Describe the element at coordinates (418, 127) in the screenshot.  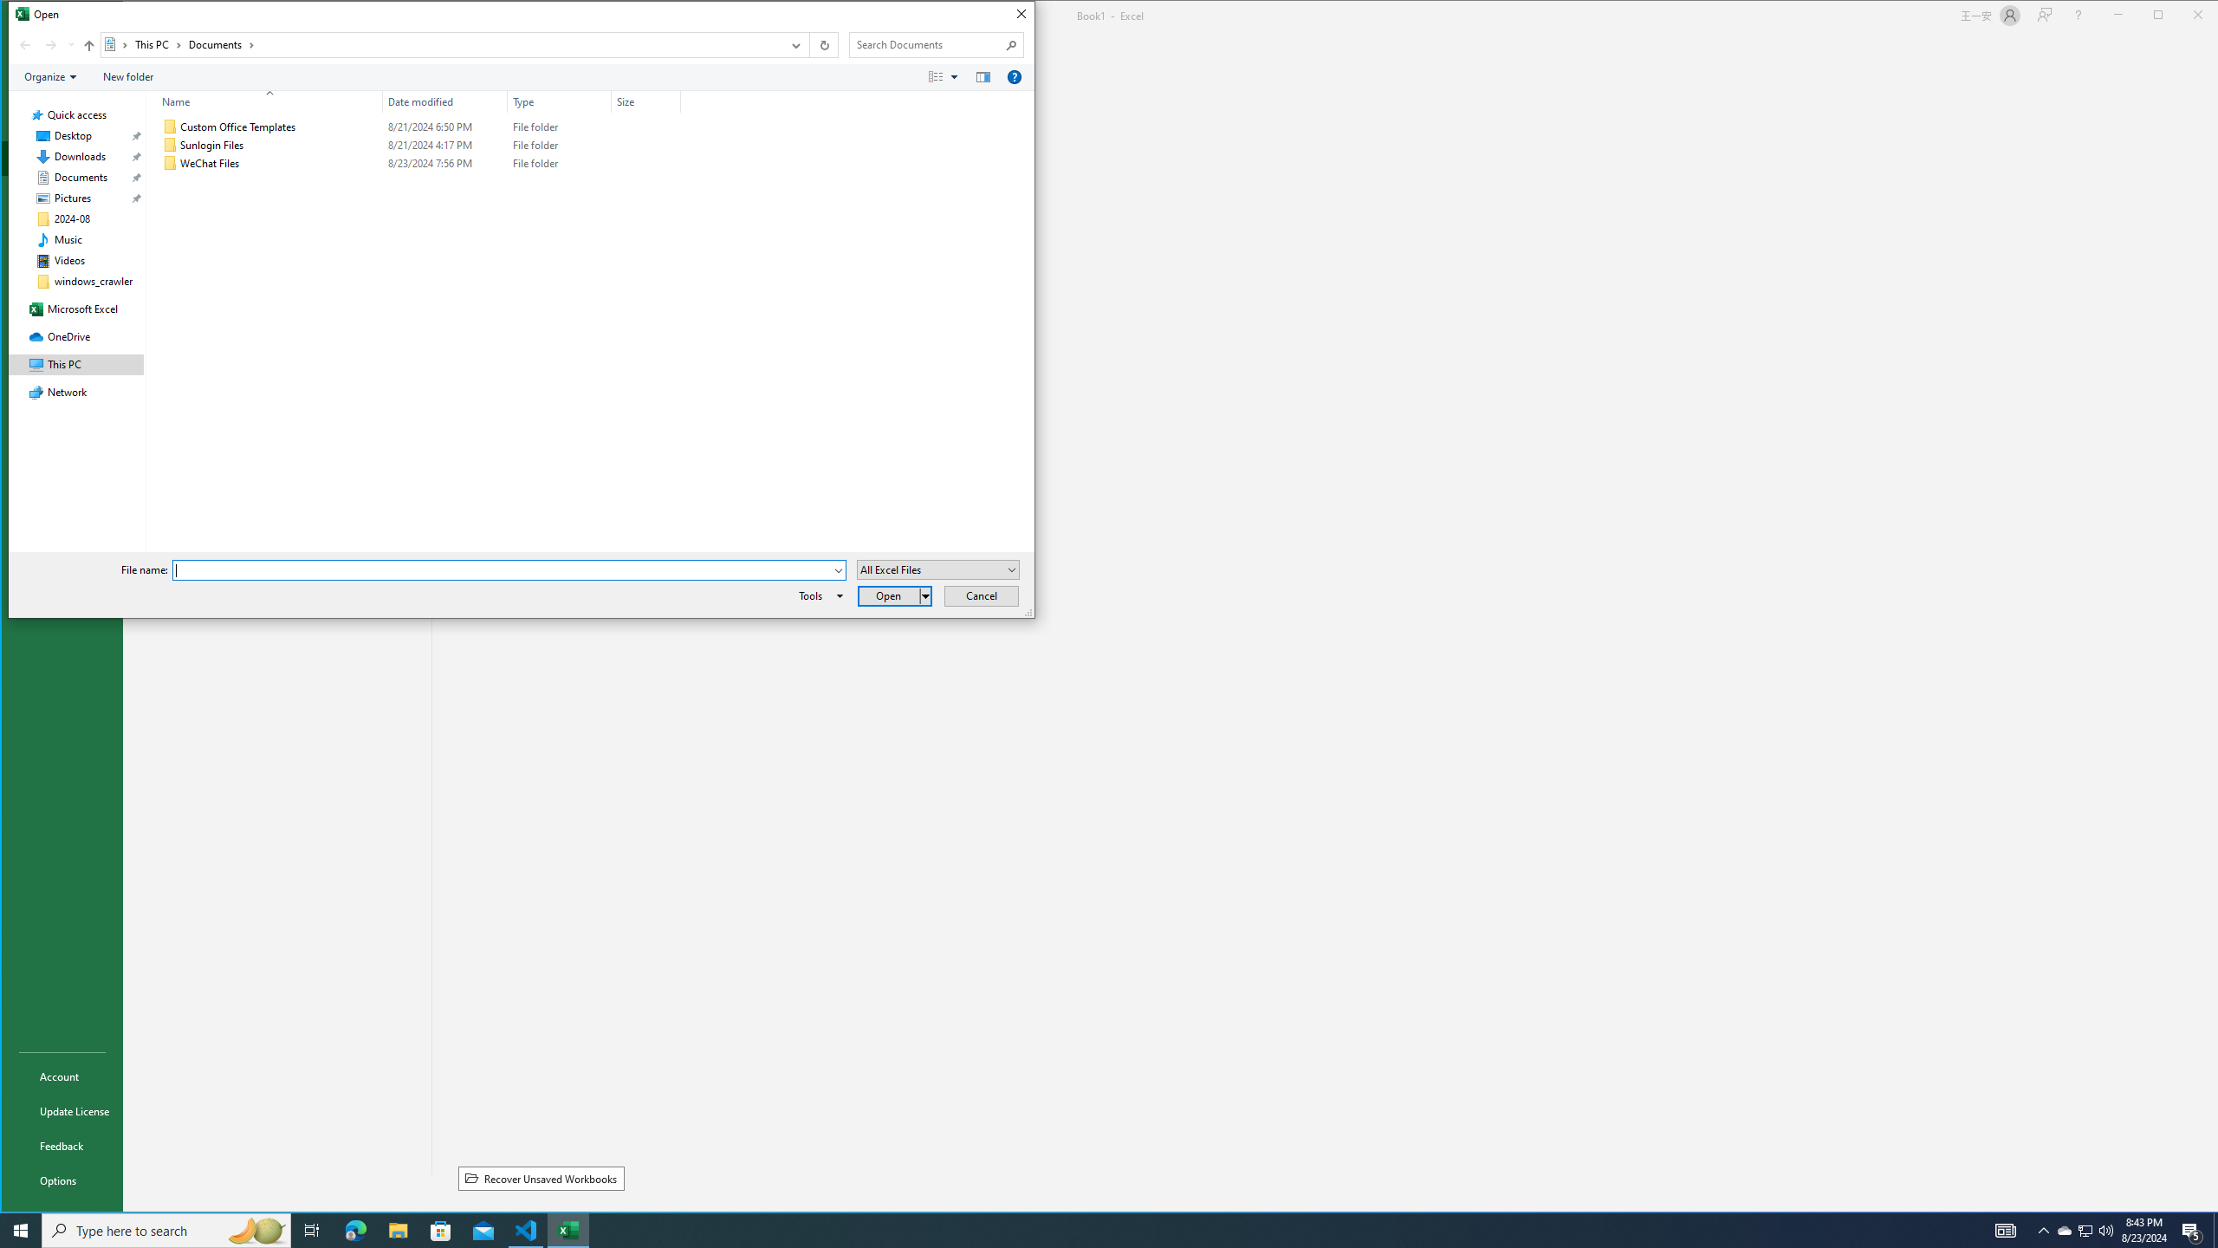
I see `Microsoft Store` at that location.